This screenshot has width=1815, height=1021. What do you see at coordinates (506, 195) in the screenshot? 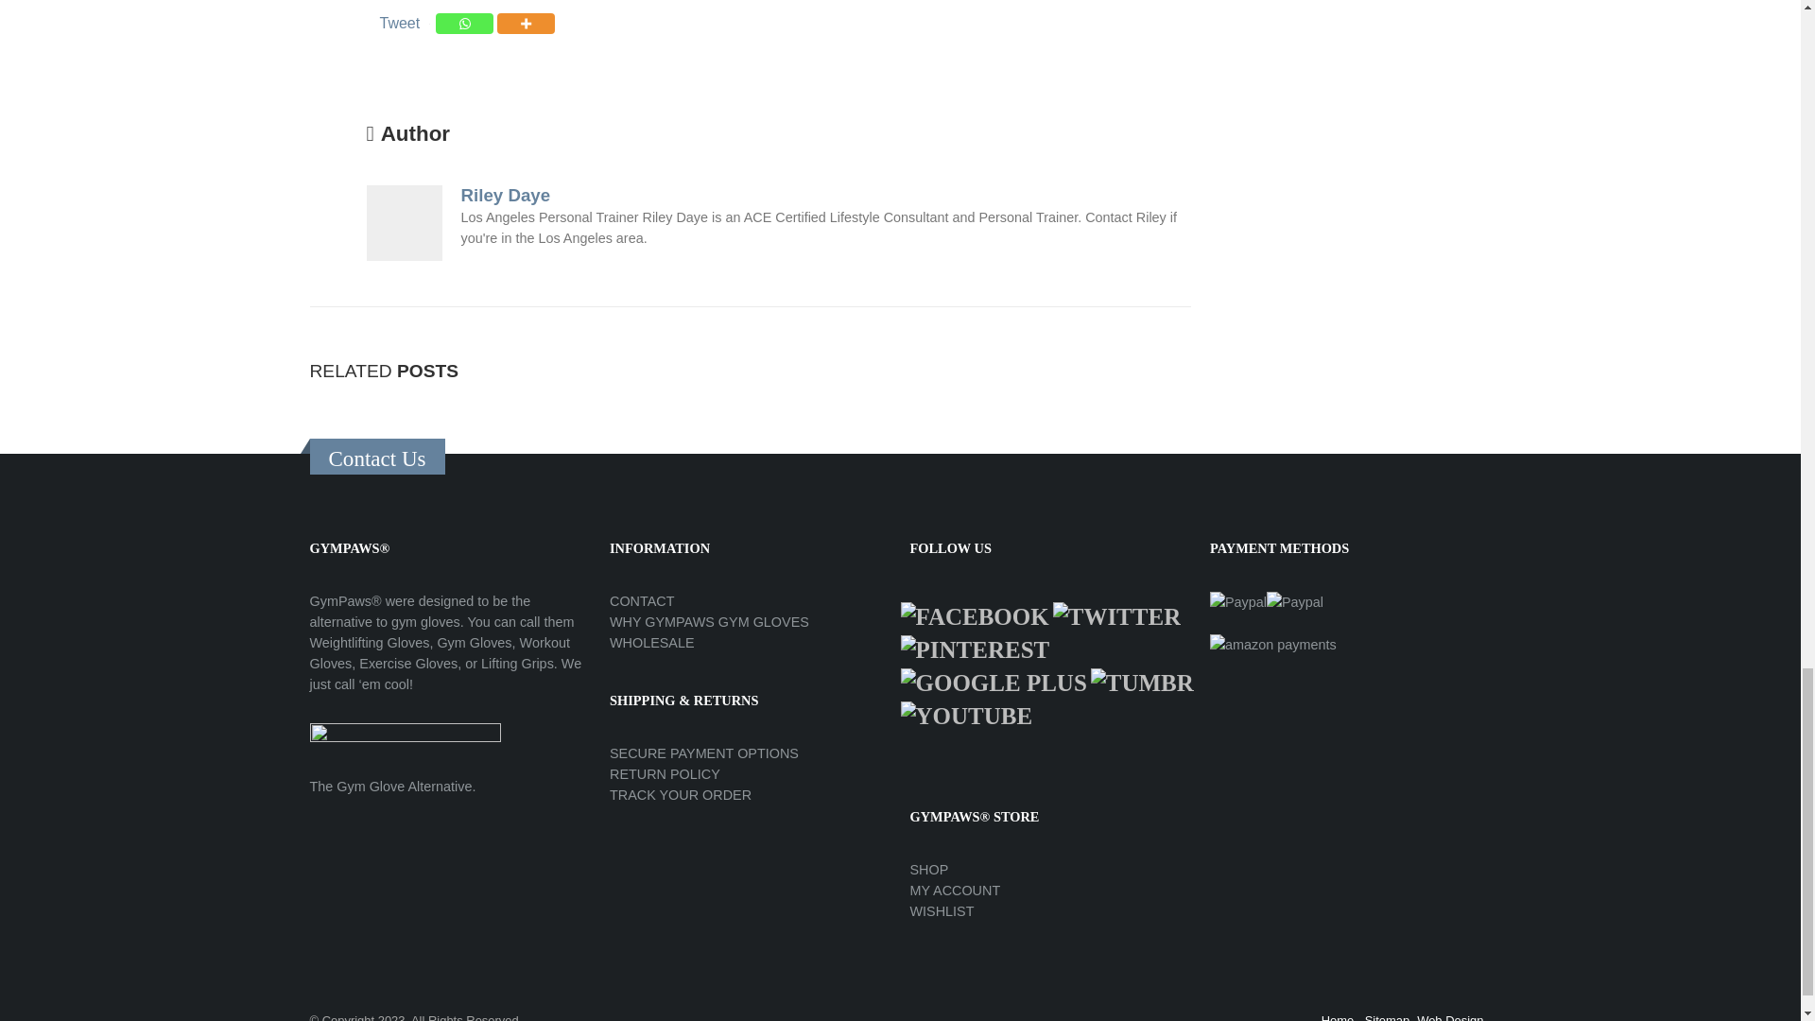
I see `Posts by Riley Daye` at bounding box center [506, 195].